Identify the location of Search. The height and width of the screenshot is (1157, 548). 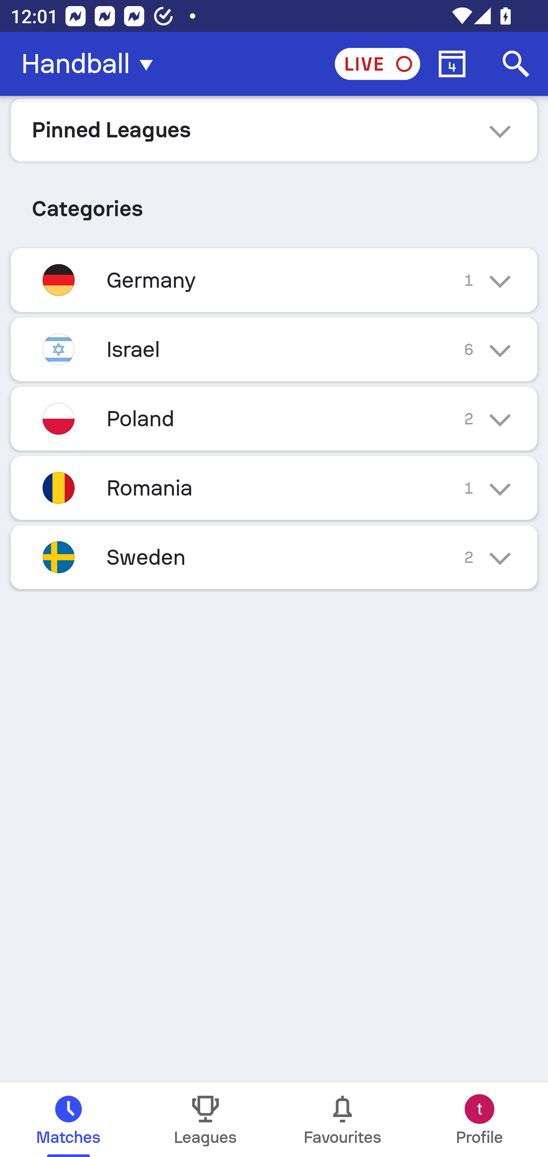
(516, 64).